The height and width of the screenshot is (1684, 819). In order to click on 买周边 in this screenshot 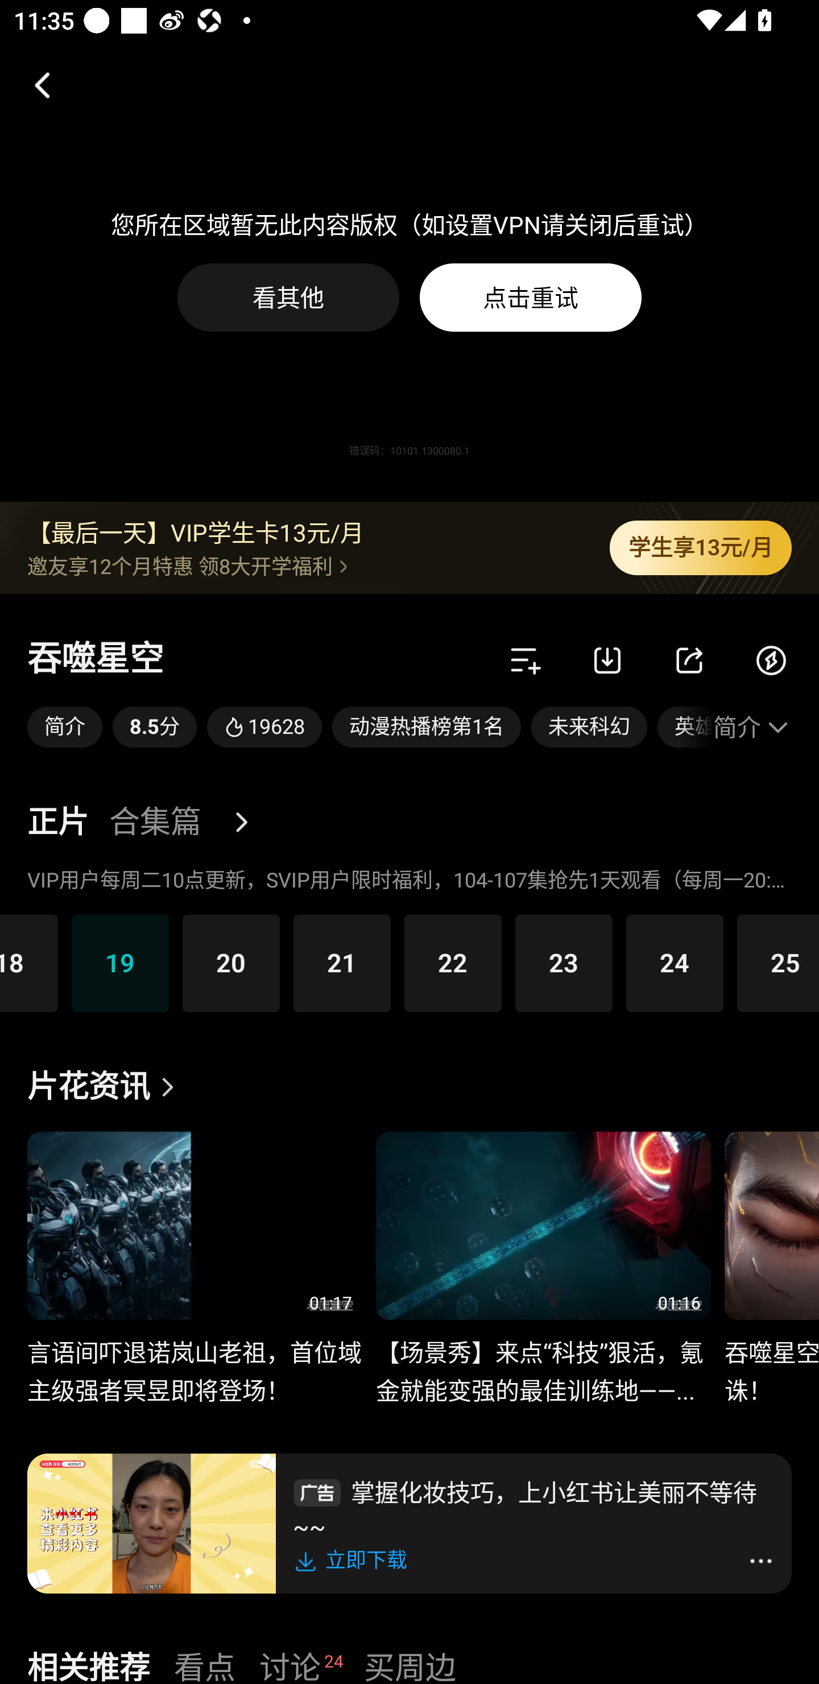, I will do `click(409, 1665)`.